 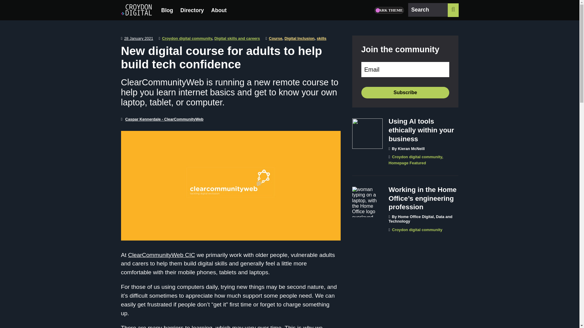 I want to click on 28 January 2021, so click(x=138, y=38).